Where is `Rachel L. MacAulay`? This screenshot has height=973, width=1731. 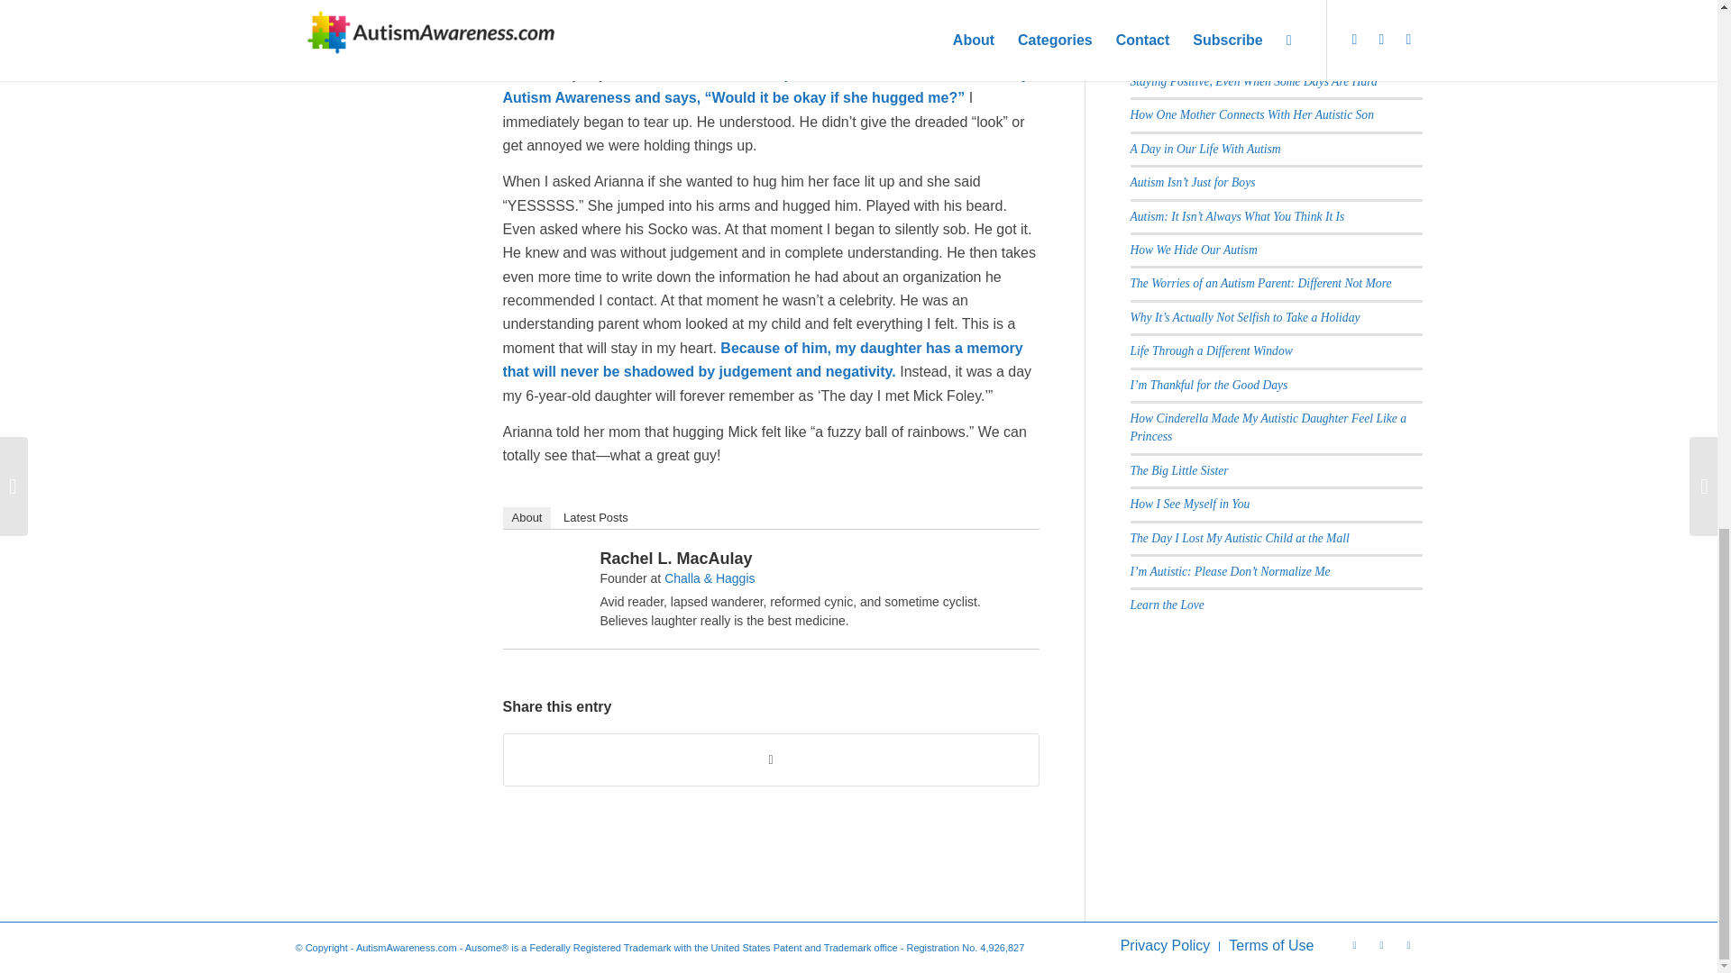 Rachel L. MacAulay is located at coordinates (550, 568).